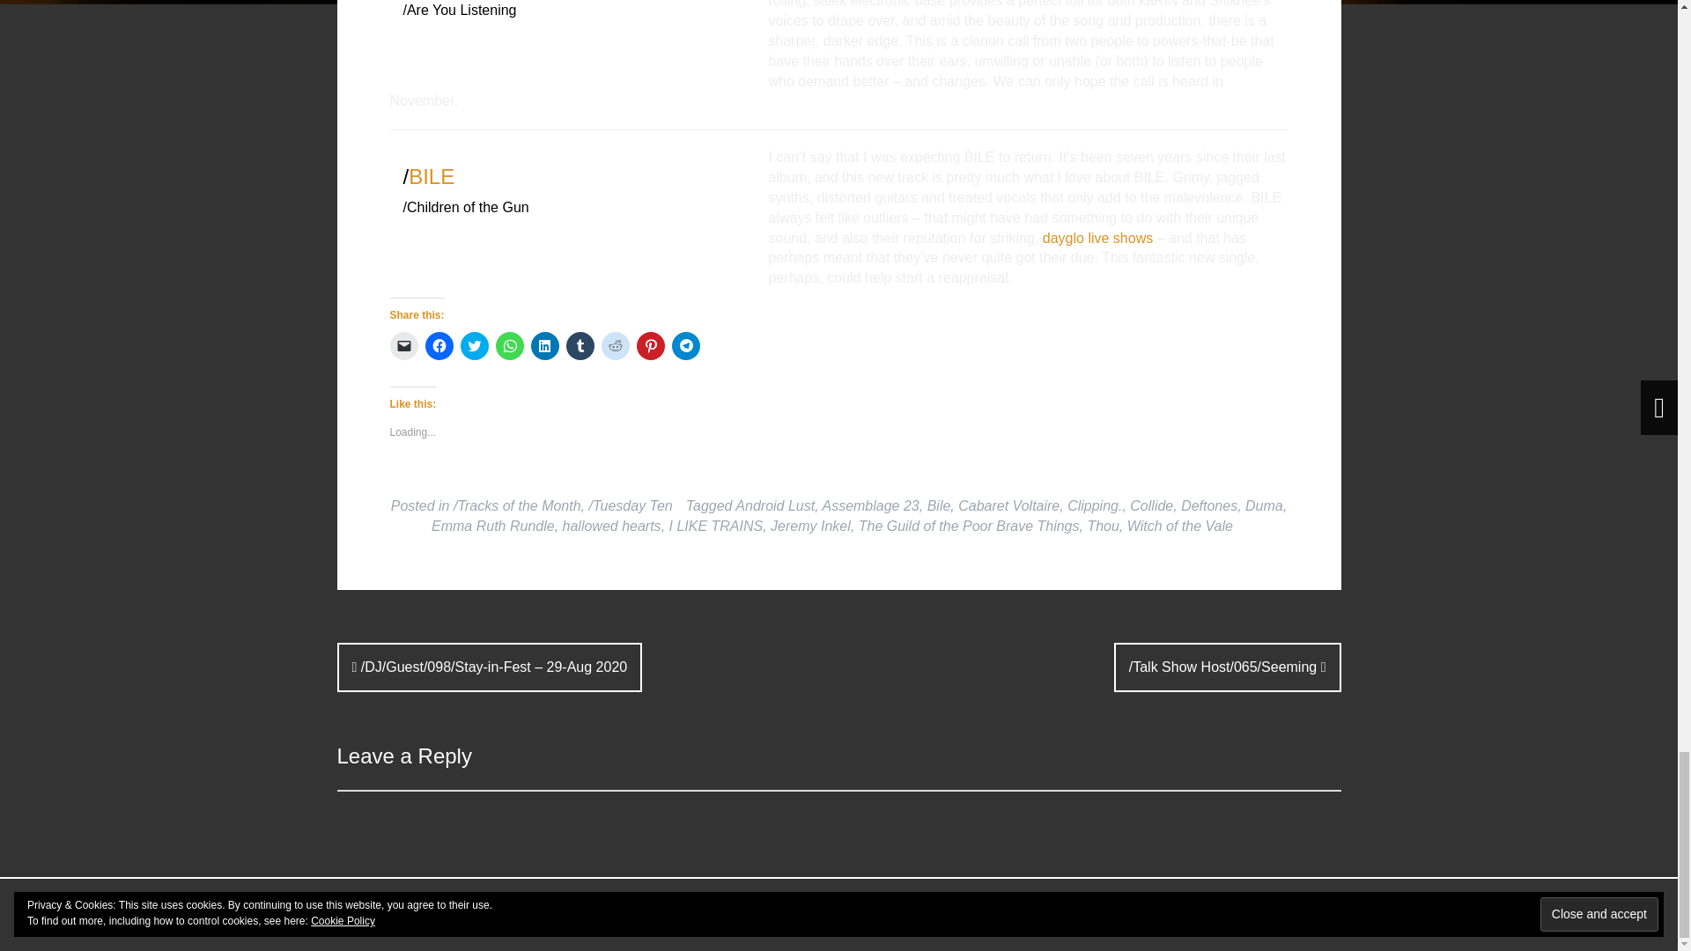  I want to click on Click to share on Reddit, so click(615, 345).